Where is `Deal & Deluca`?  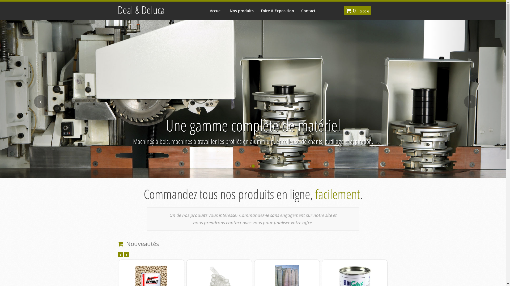
Deal & Deluca is located at coordinates (141, 10).